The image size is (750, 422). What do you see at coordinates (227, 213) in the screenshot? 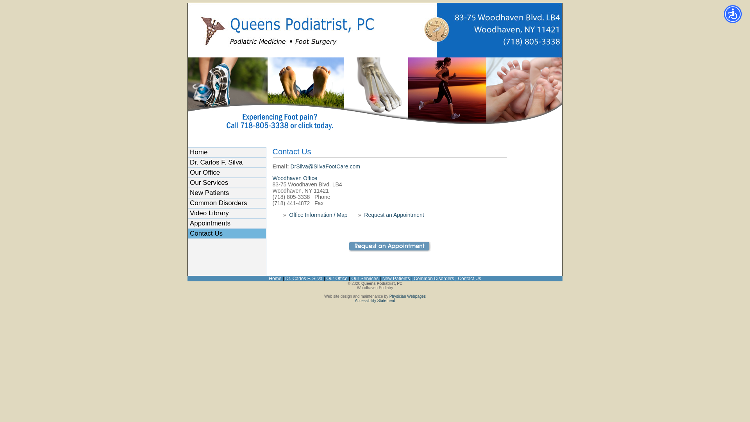
I see `Video Library` at bounding box center [227, 213].